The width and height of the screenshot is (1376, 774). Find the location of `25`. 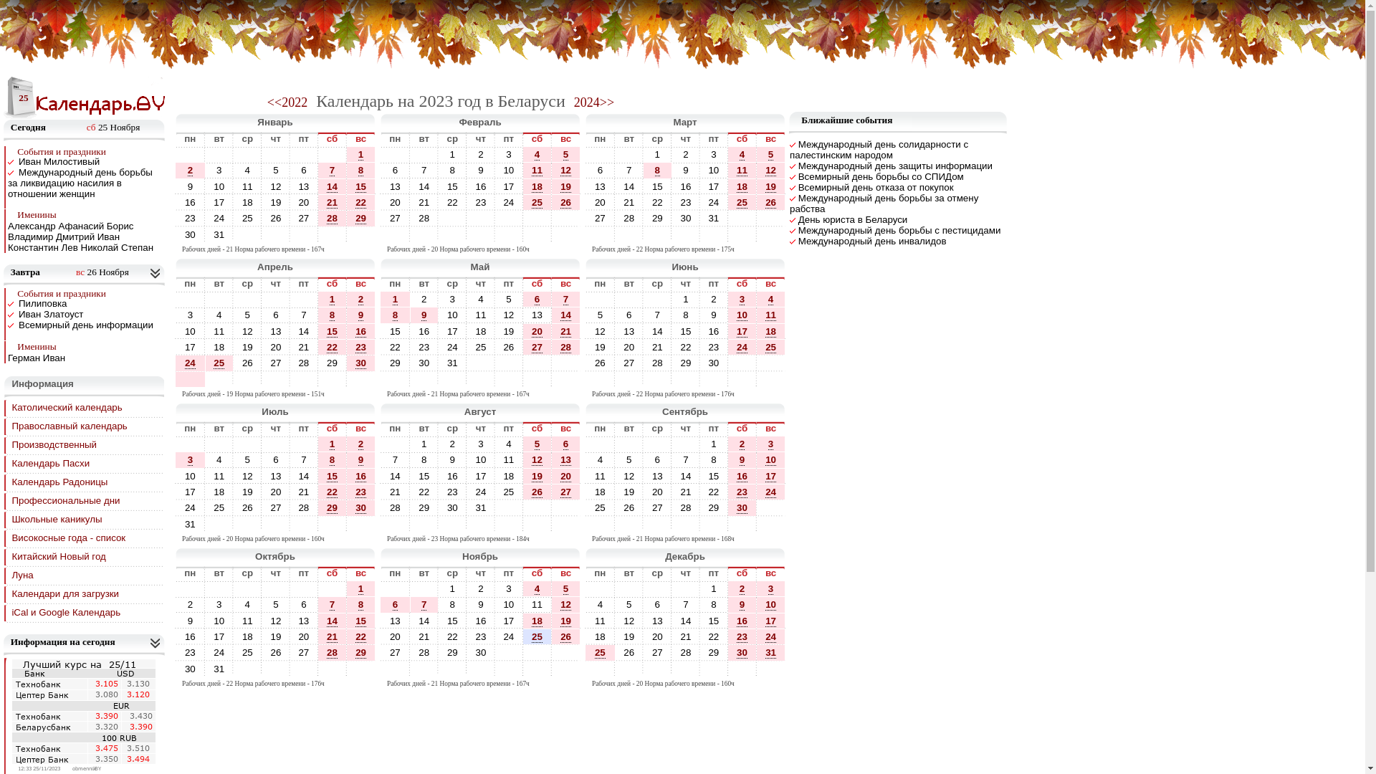

25 is located at coordinates (509, 492).